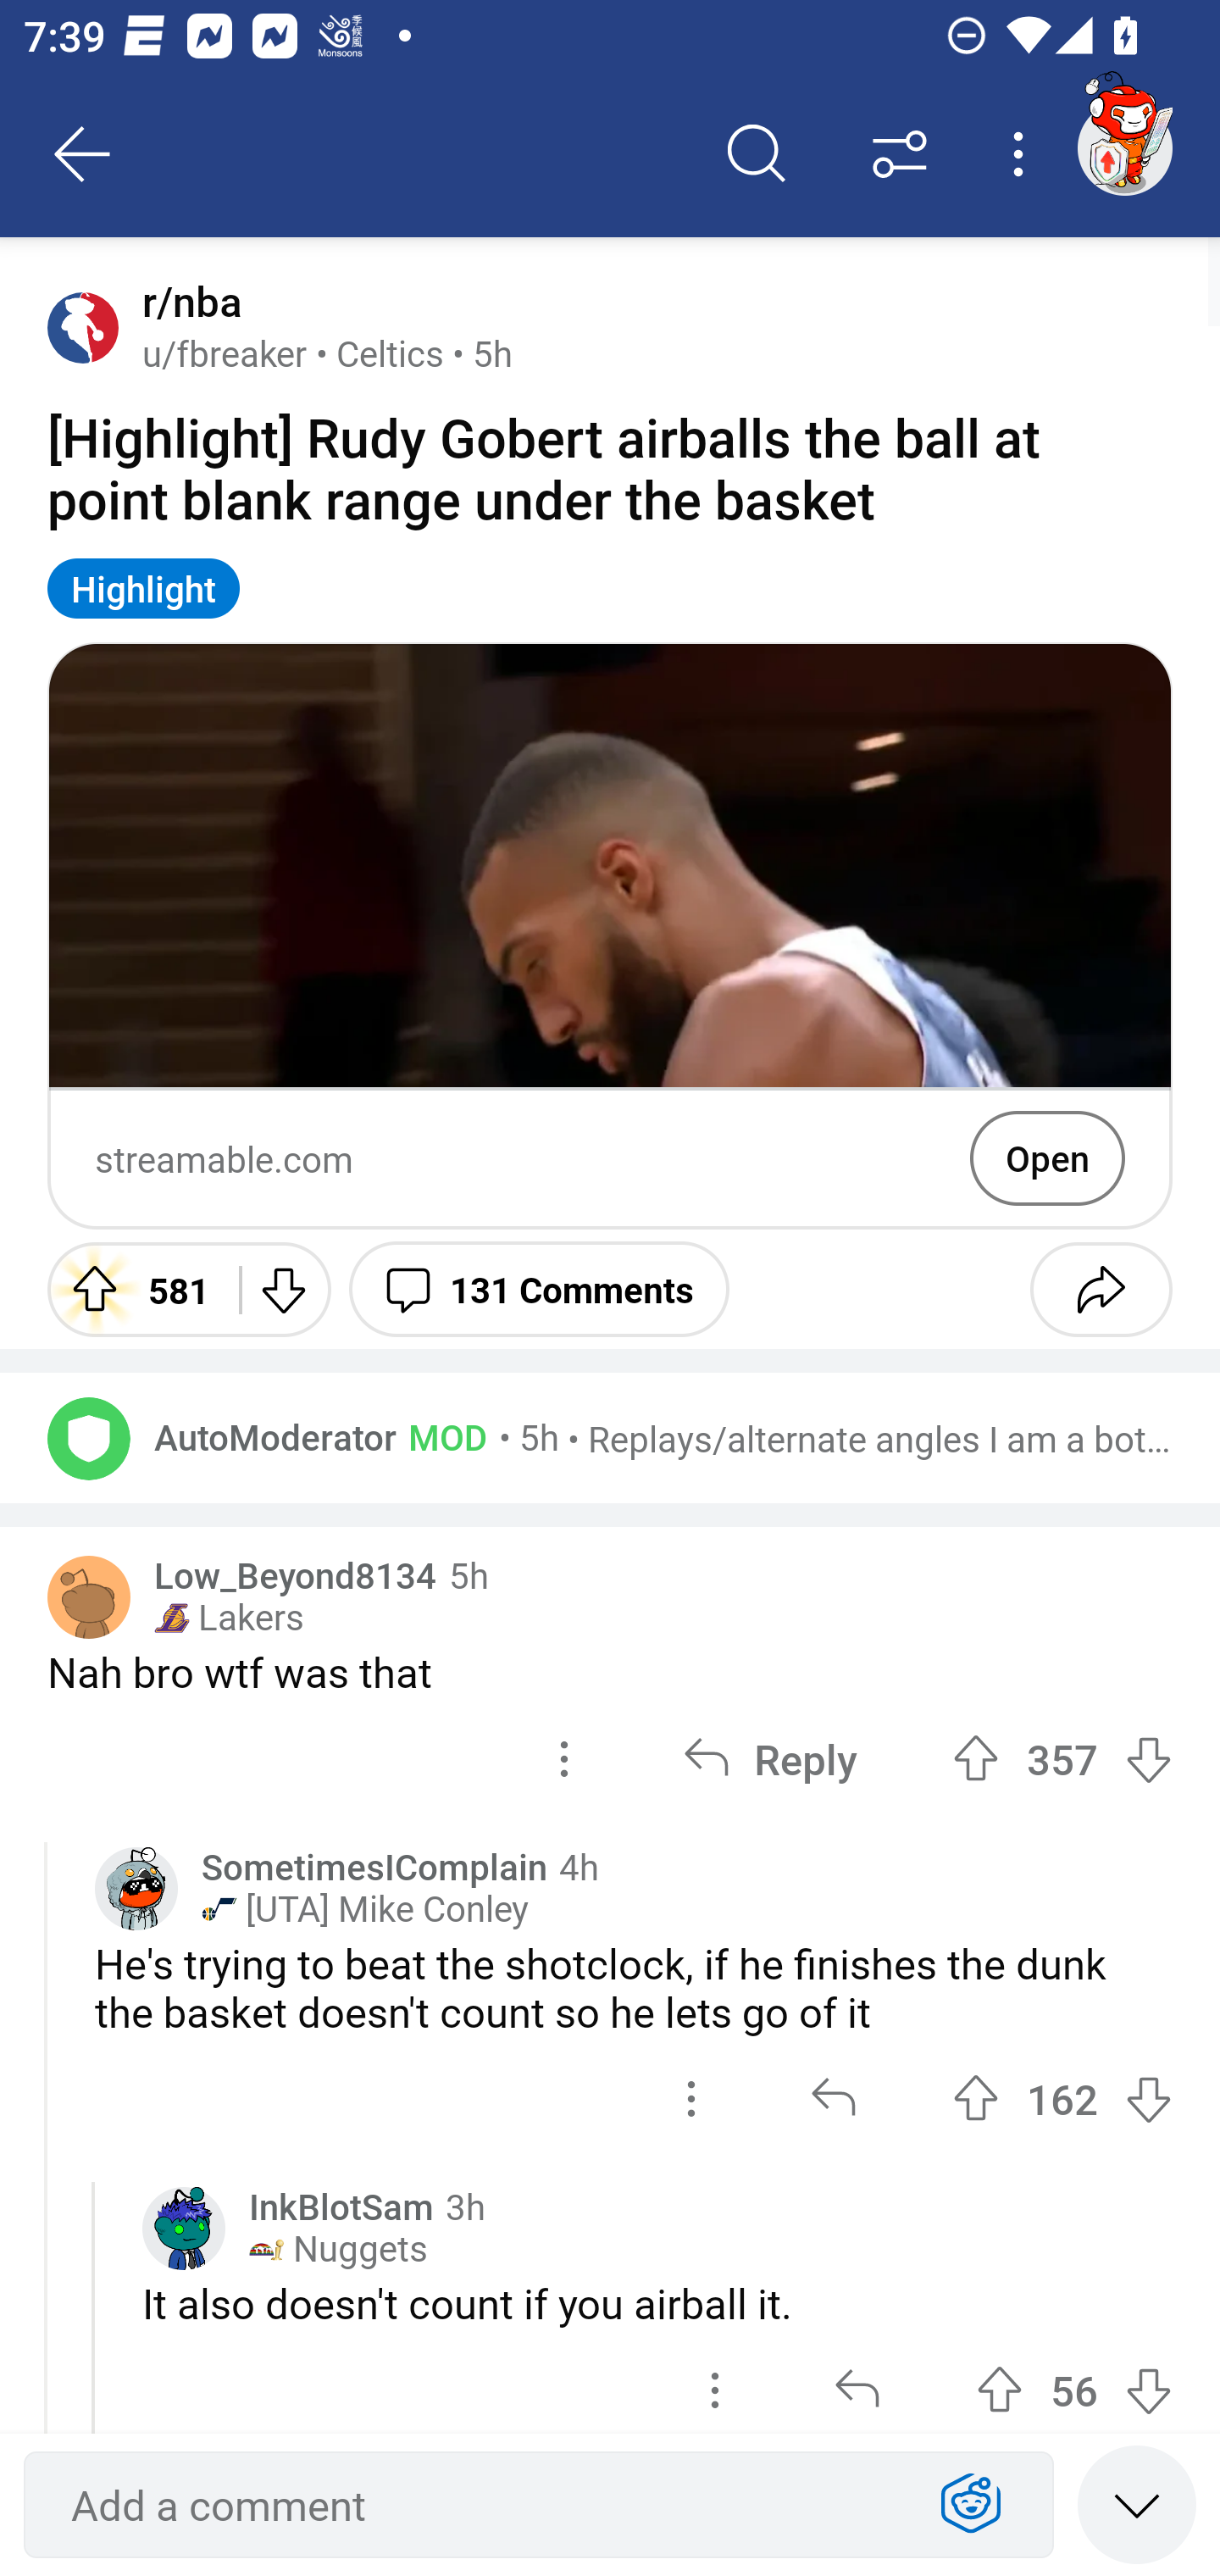  I want to click on More options, so click(1023, 154).